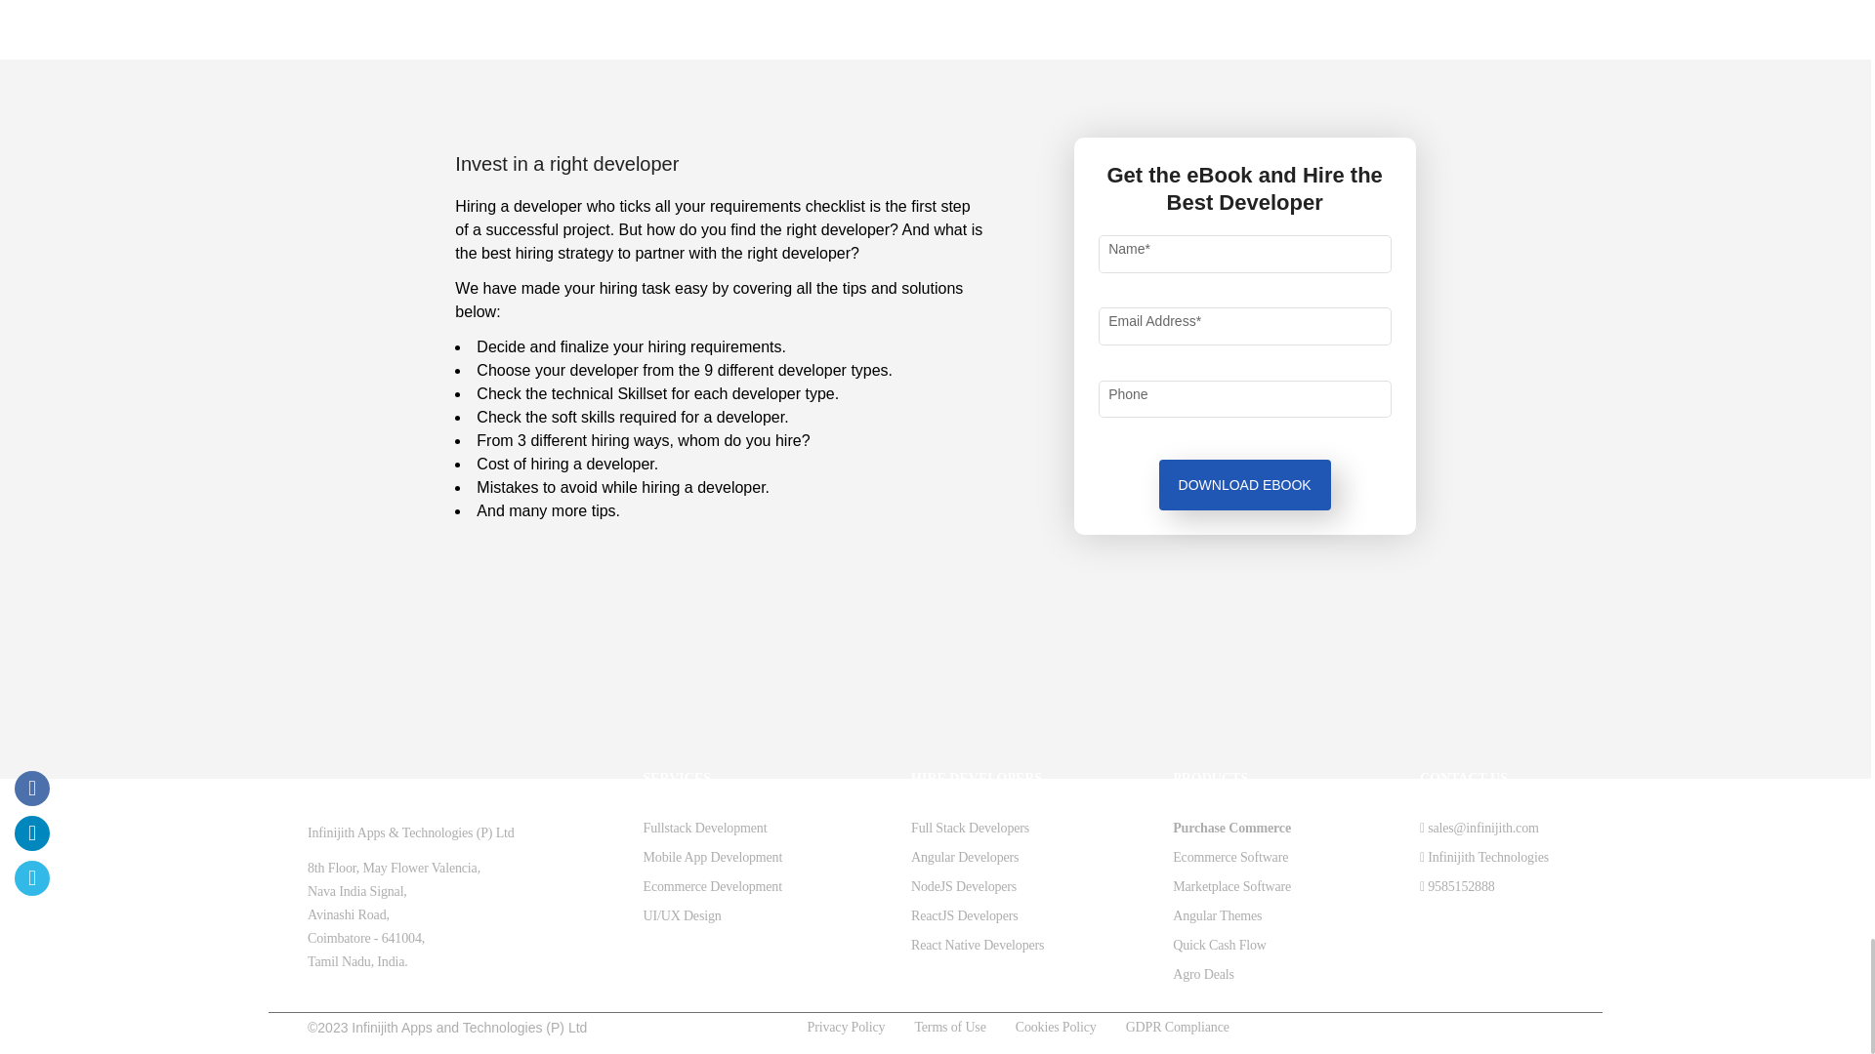 The image size is (1875, 1054). Describe the element at coordinates (965, 857) in the screenshot. I see `Angular Developers` at that location.